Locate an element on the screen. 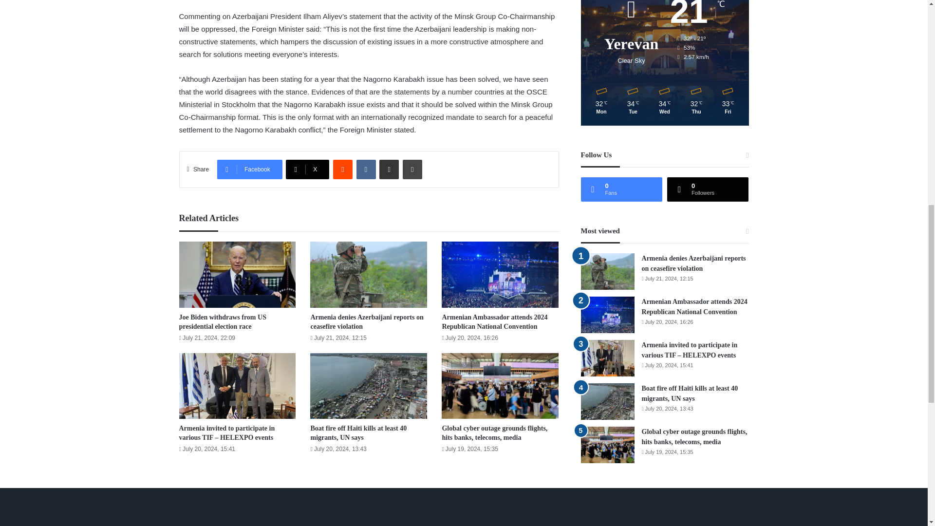  Facebook is located at coordinates (249, 169).